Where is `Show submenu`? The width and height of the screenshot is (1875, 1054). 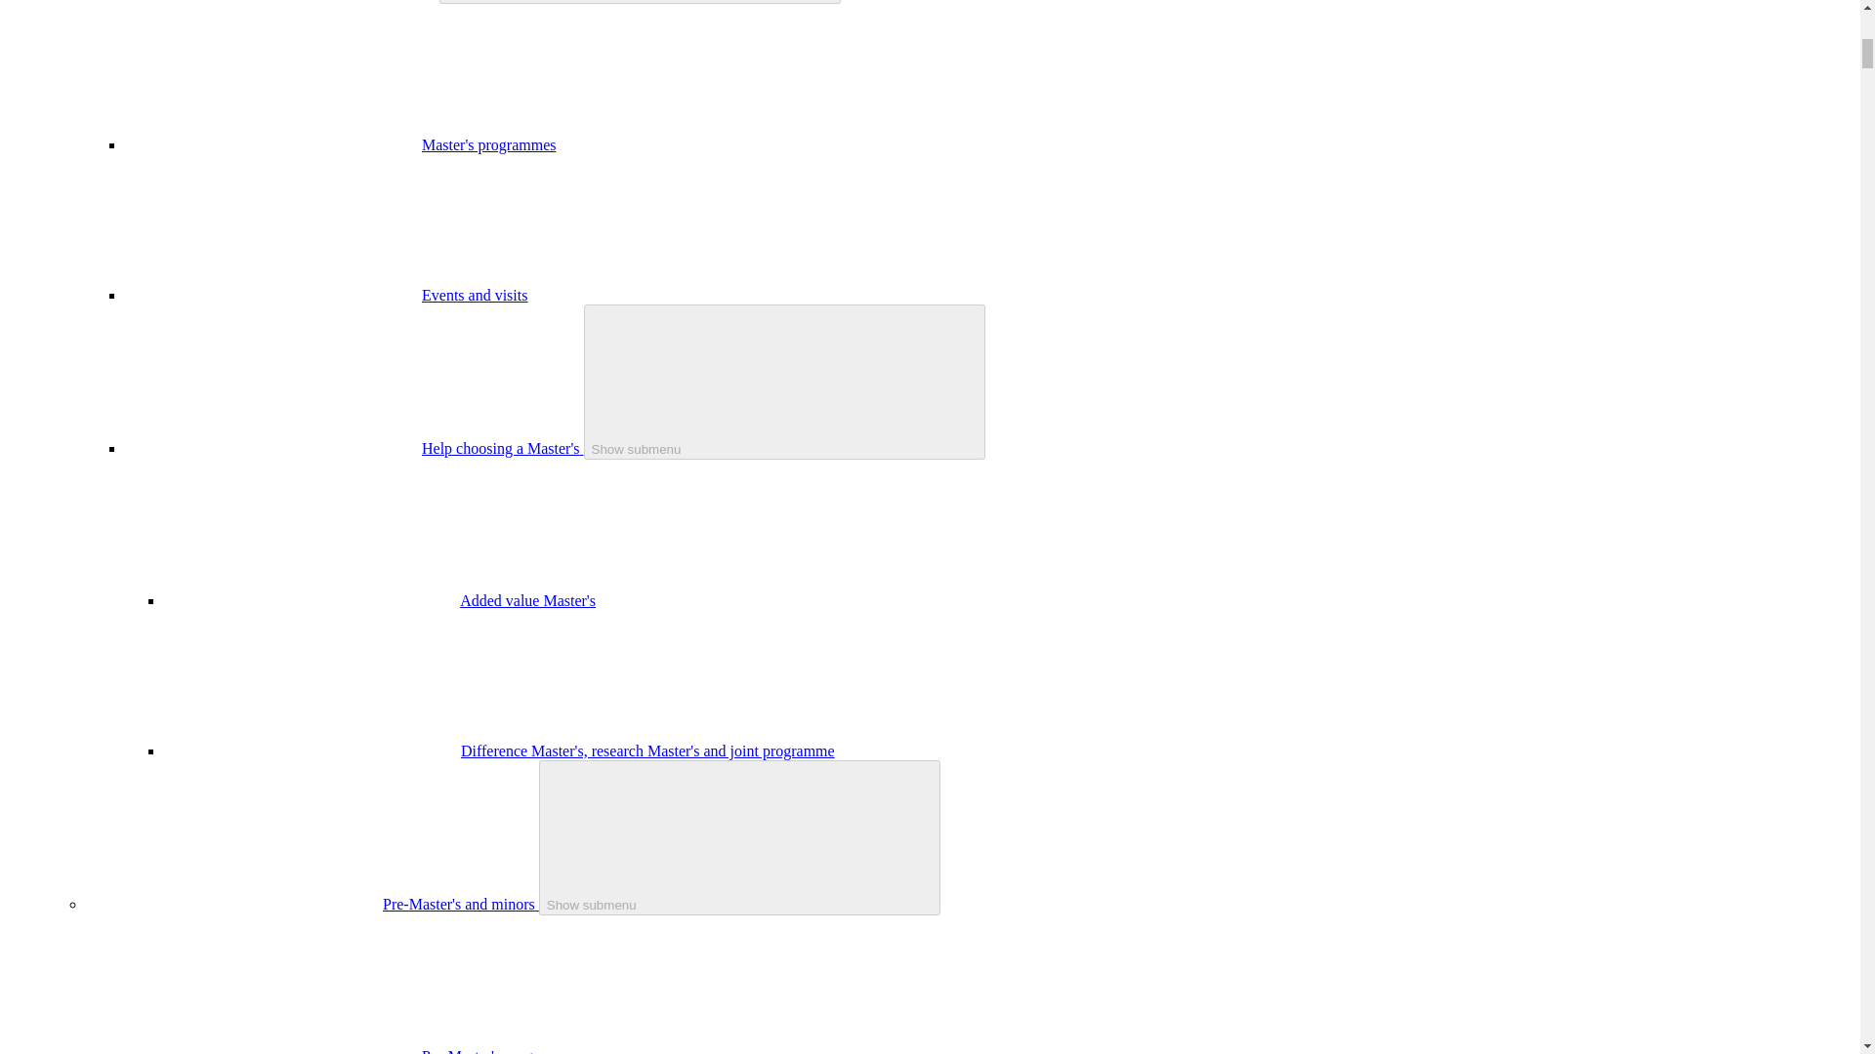
Show submenu is located at coordinates (740, 837).